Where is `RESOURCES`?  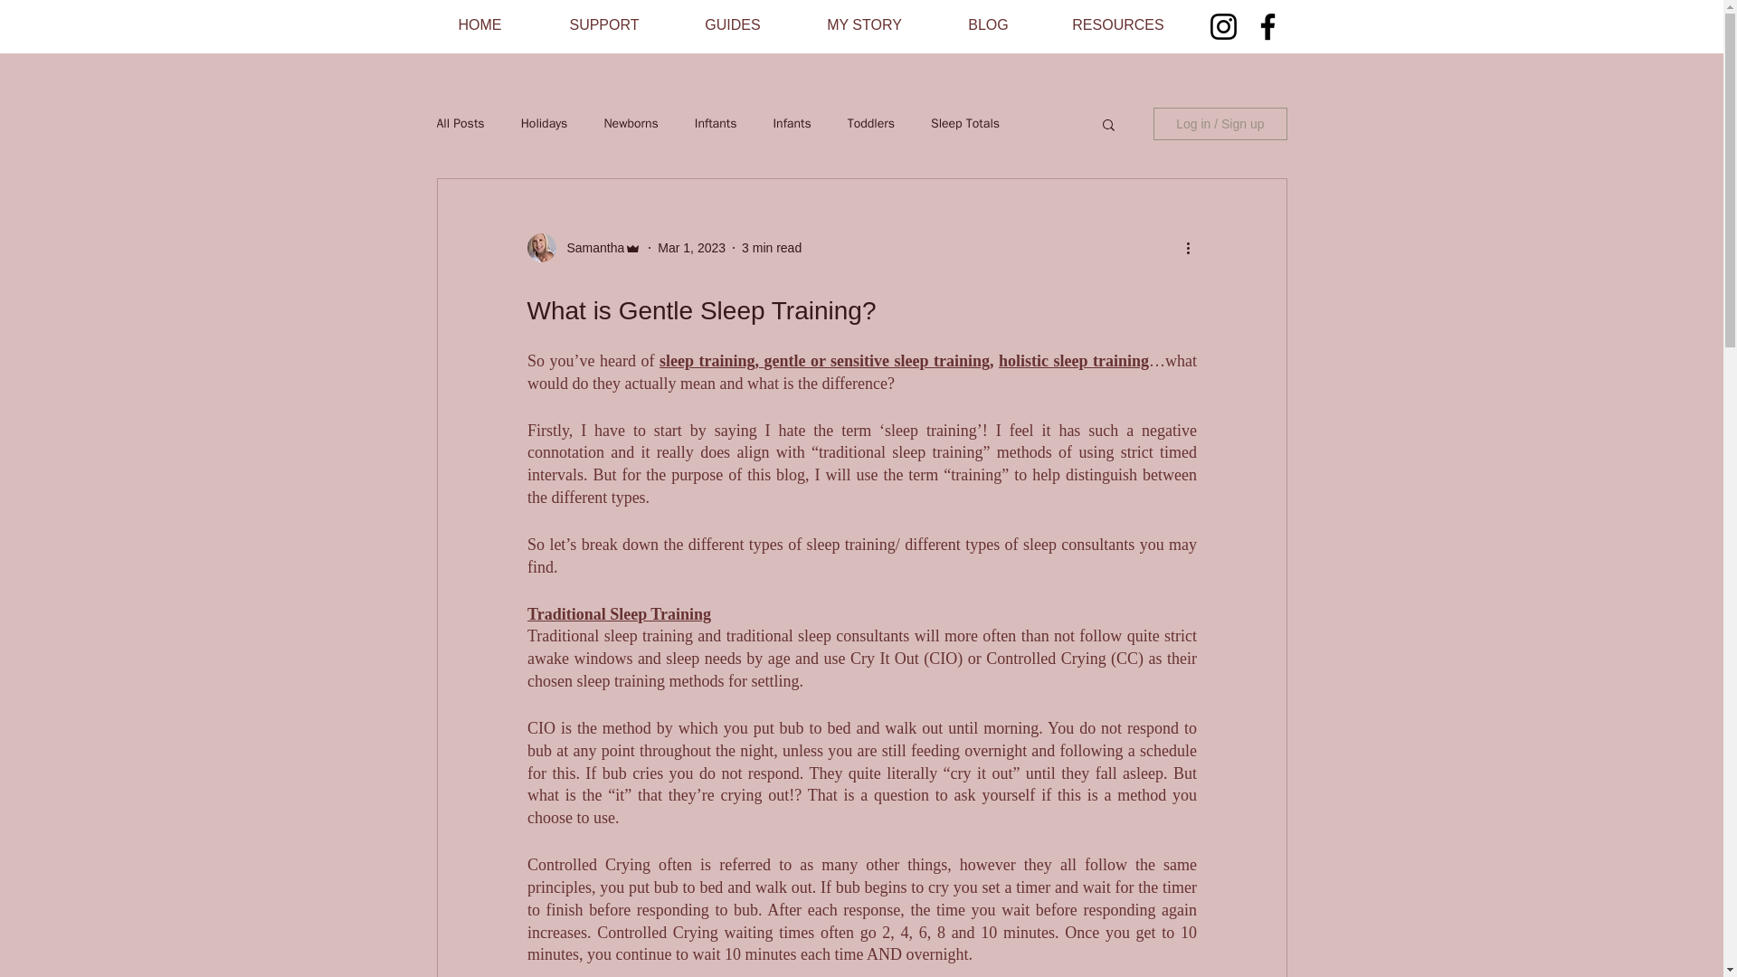
RESOURCES is located at coordinates (1118, 24).